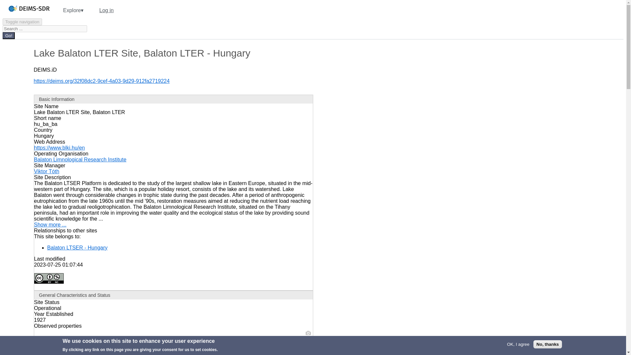 Image resolution: width=631 pixels, height=355 pixels. I want to click on Go!, so click(9, 35).